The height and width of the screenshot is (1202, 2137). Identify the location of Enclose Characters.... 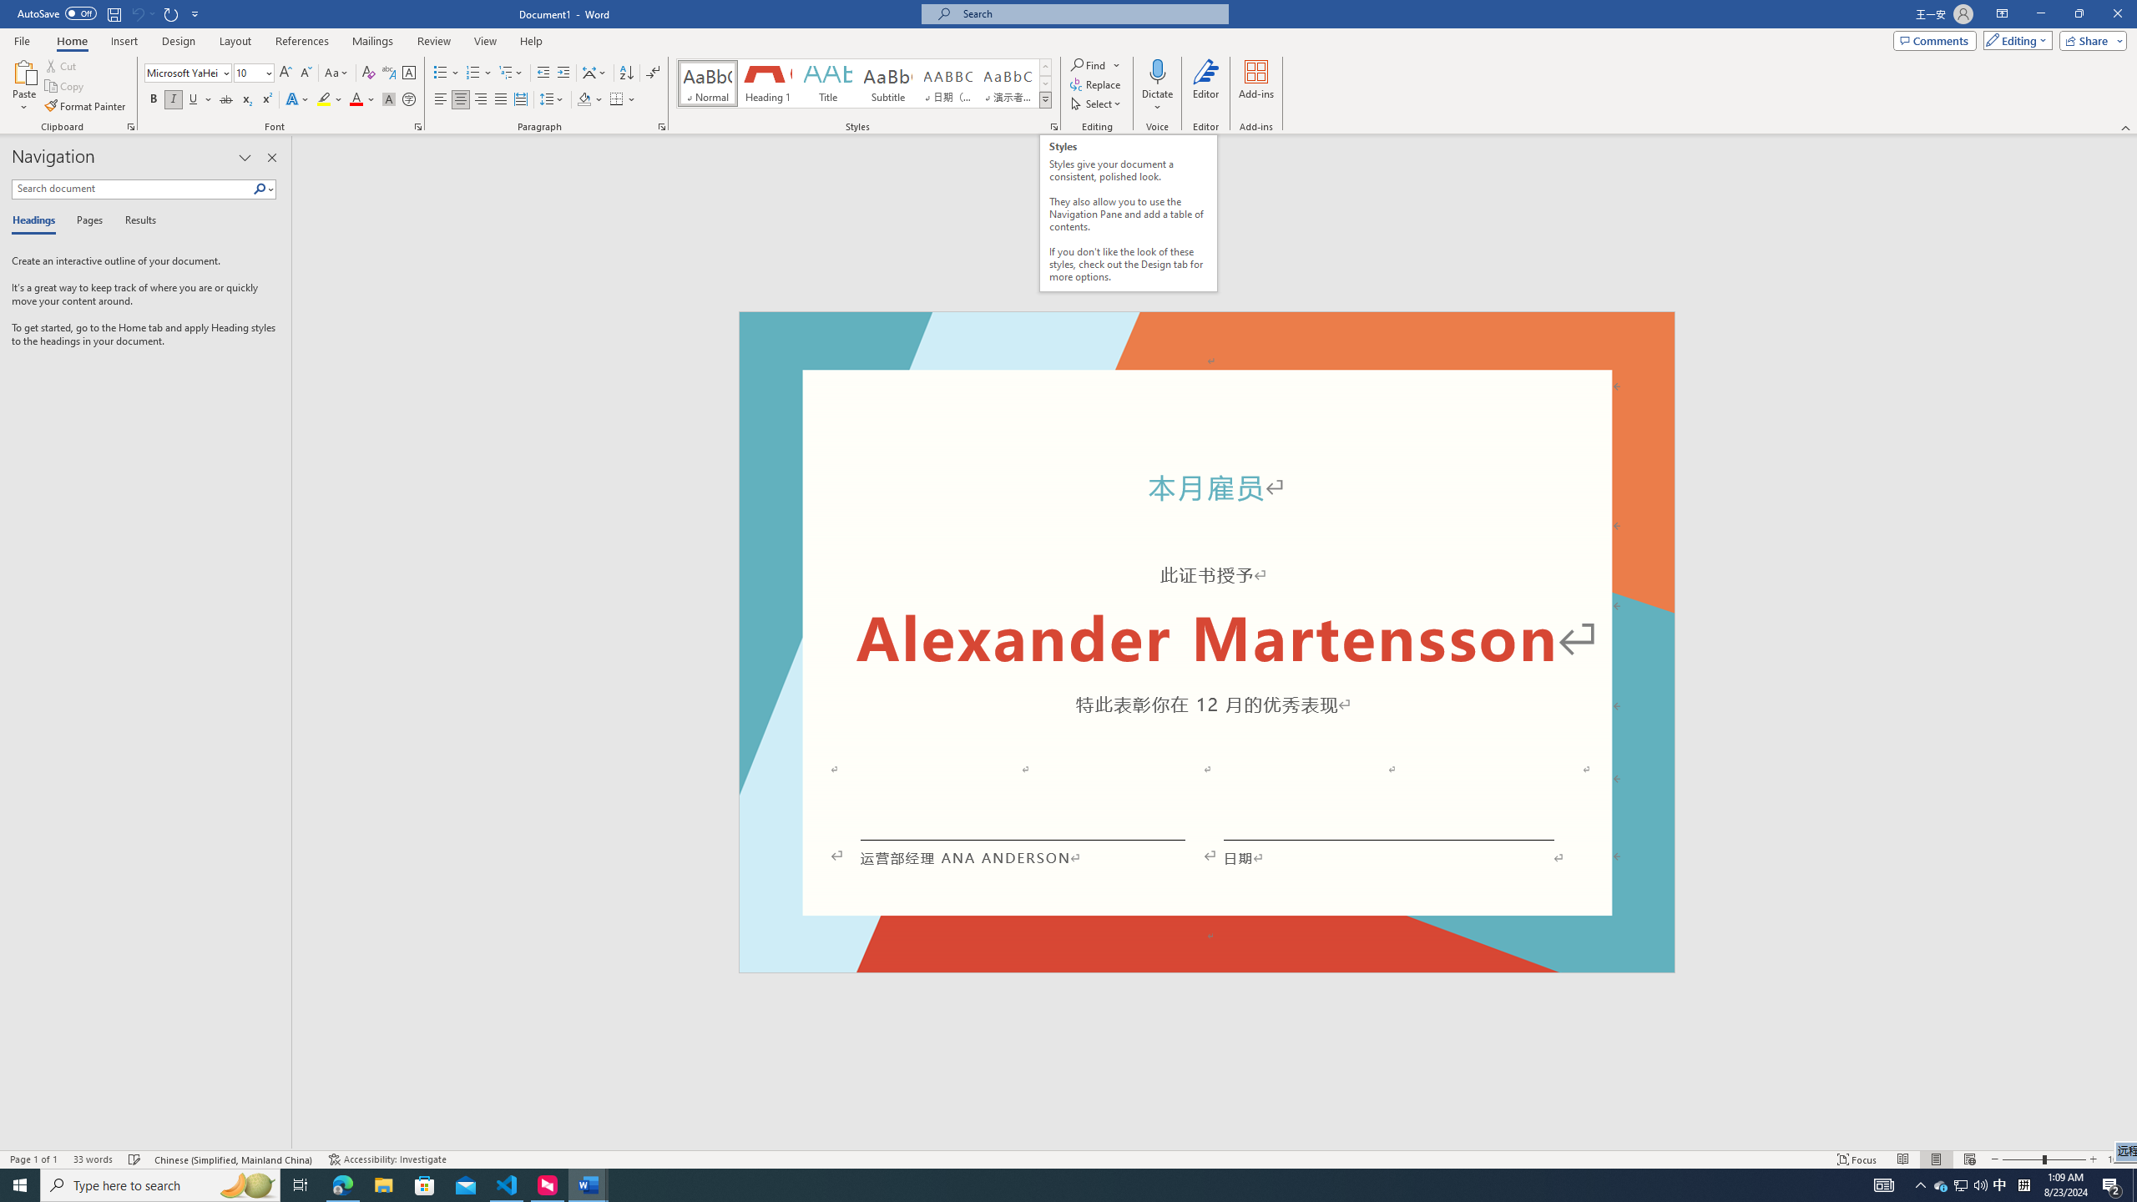
(409, 100).